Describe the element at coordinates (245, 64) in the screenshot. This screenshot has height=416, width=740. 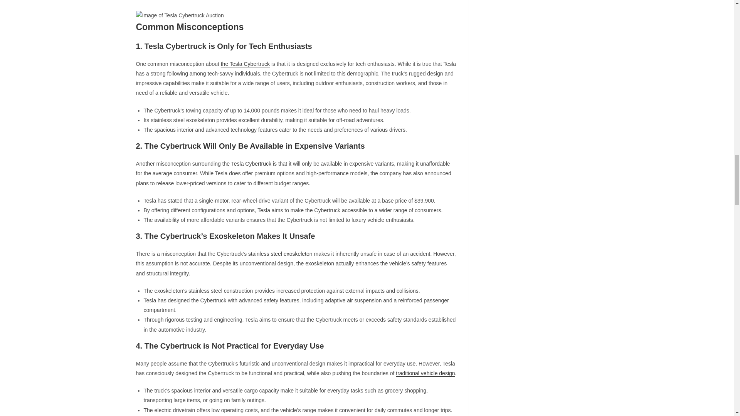
I see `the Tesla Cybertruck` at that location.